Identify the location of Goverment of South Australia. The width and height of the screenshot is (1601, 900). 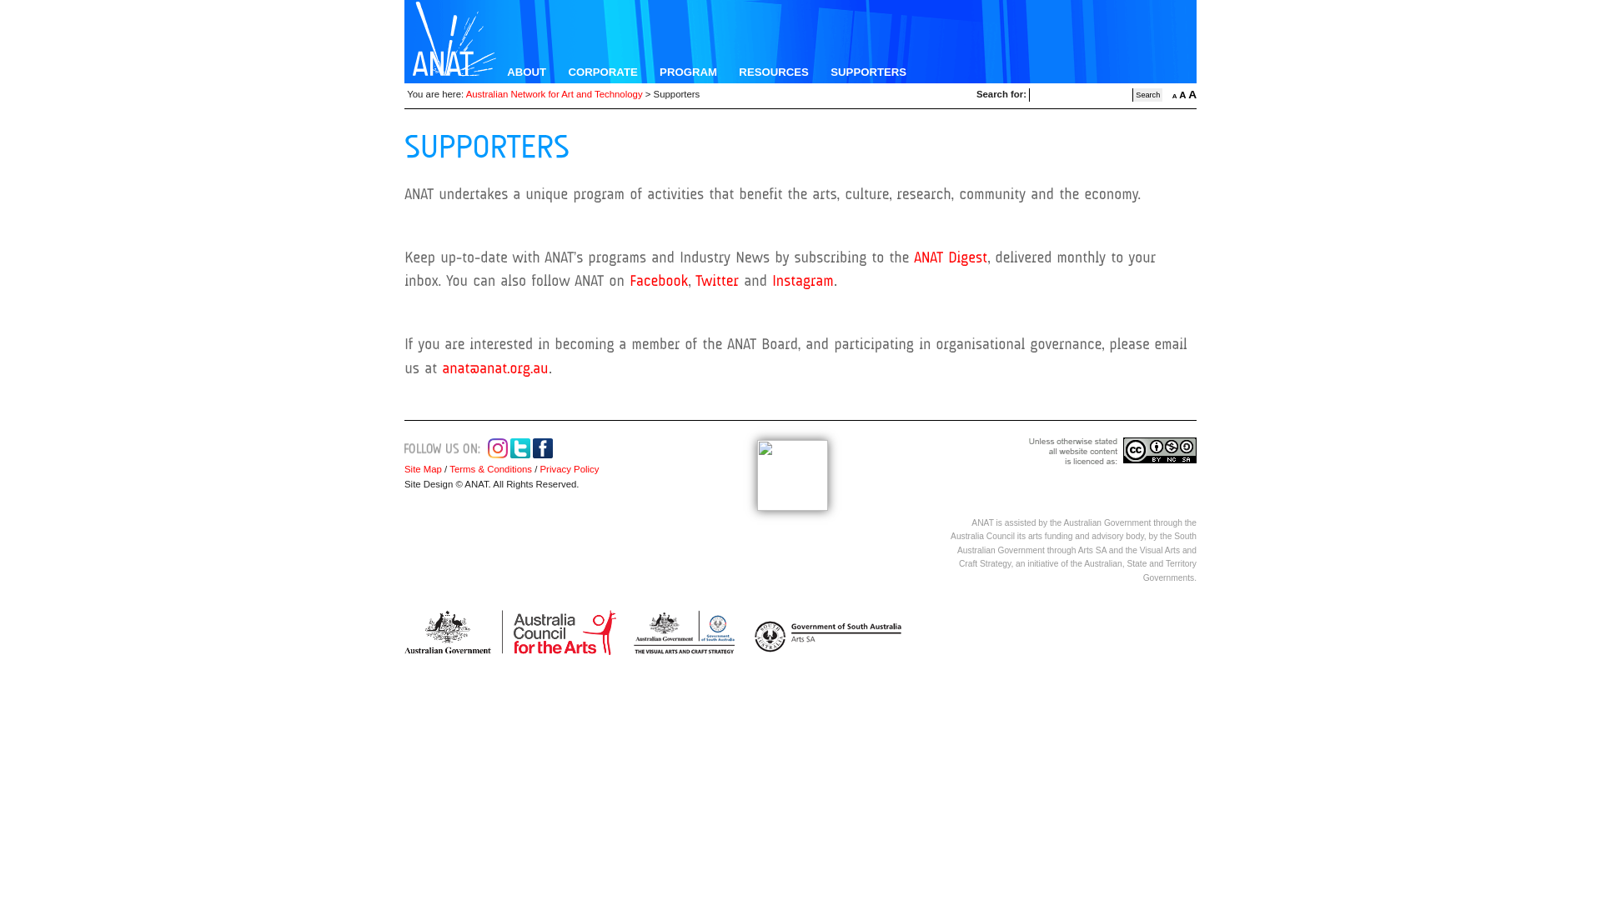
(824, 632).